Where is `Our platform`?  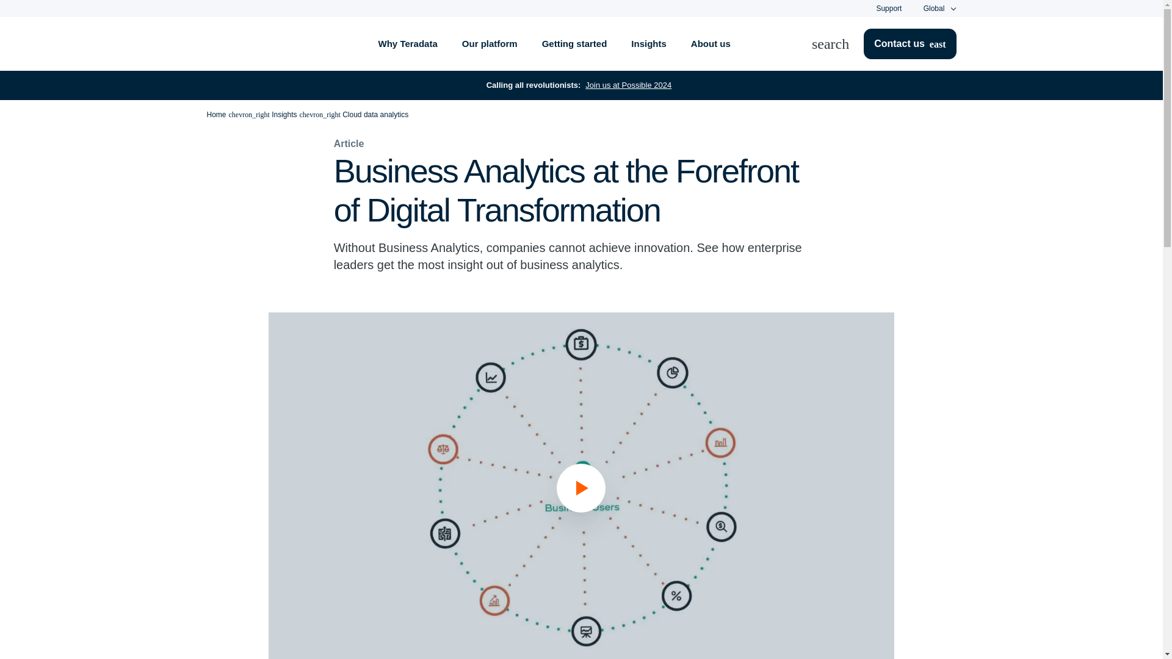
Our platform is located at coordinates (490, 44).